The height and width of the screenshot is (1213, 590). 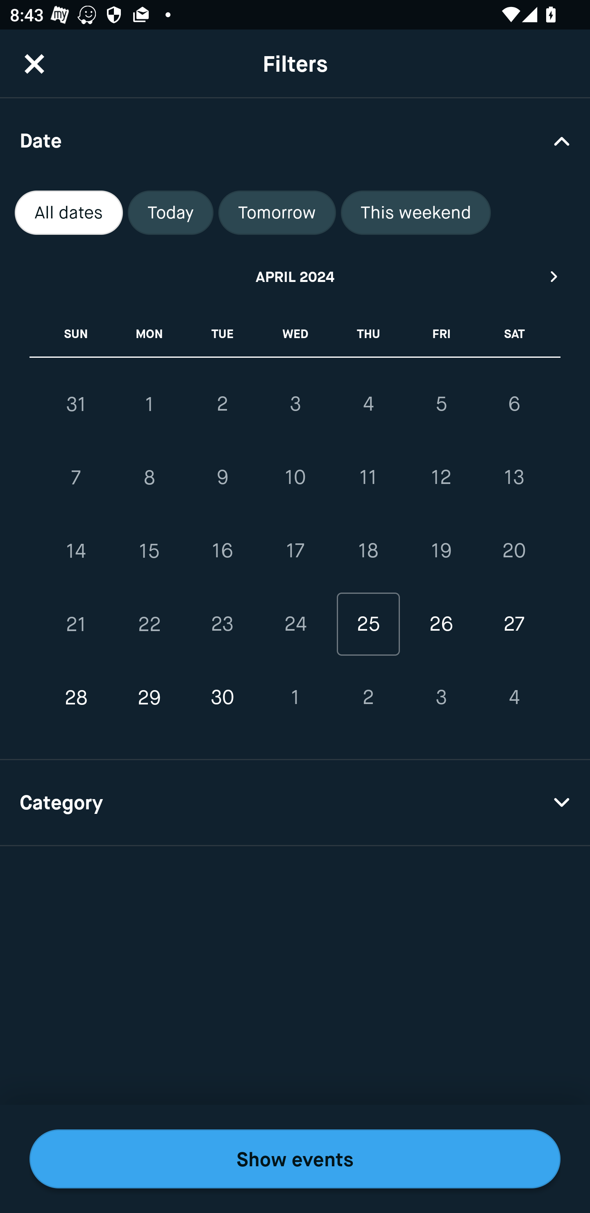 What do you see at coordinates (149, 551) in the screenshot?
I see `15` at bounding box center [149, 551].